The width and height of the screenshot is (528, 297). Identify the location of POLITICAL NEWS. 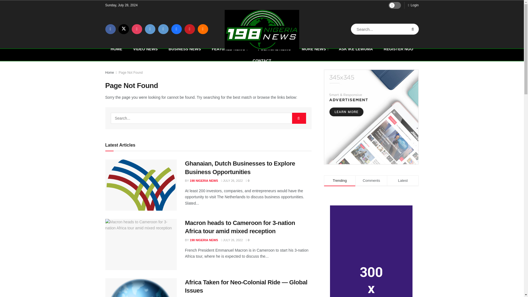
(274, 48).